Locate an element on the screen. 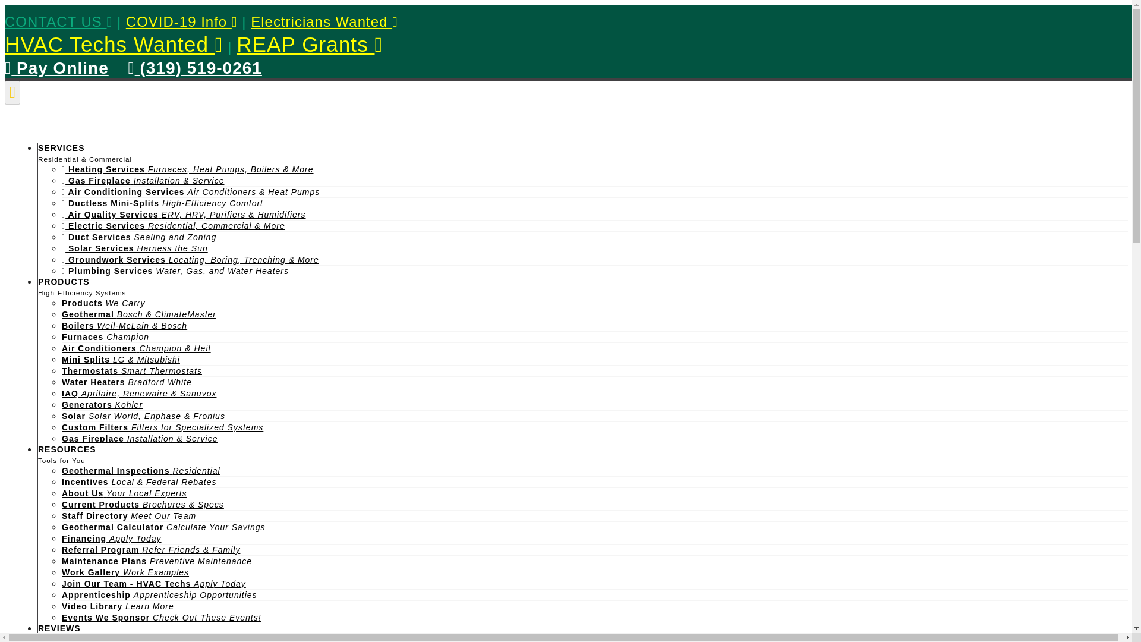 The width and height of the screenshot is (1141, 642). COVID-19 Info is located at coordinates (181, 21).